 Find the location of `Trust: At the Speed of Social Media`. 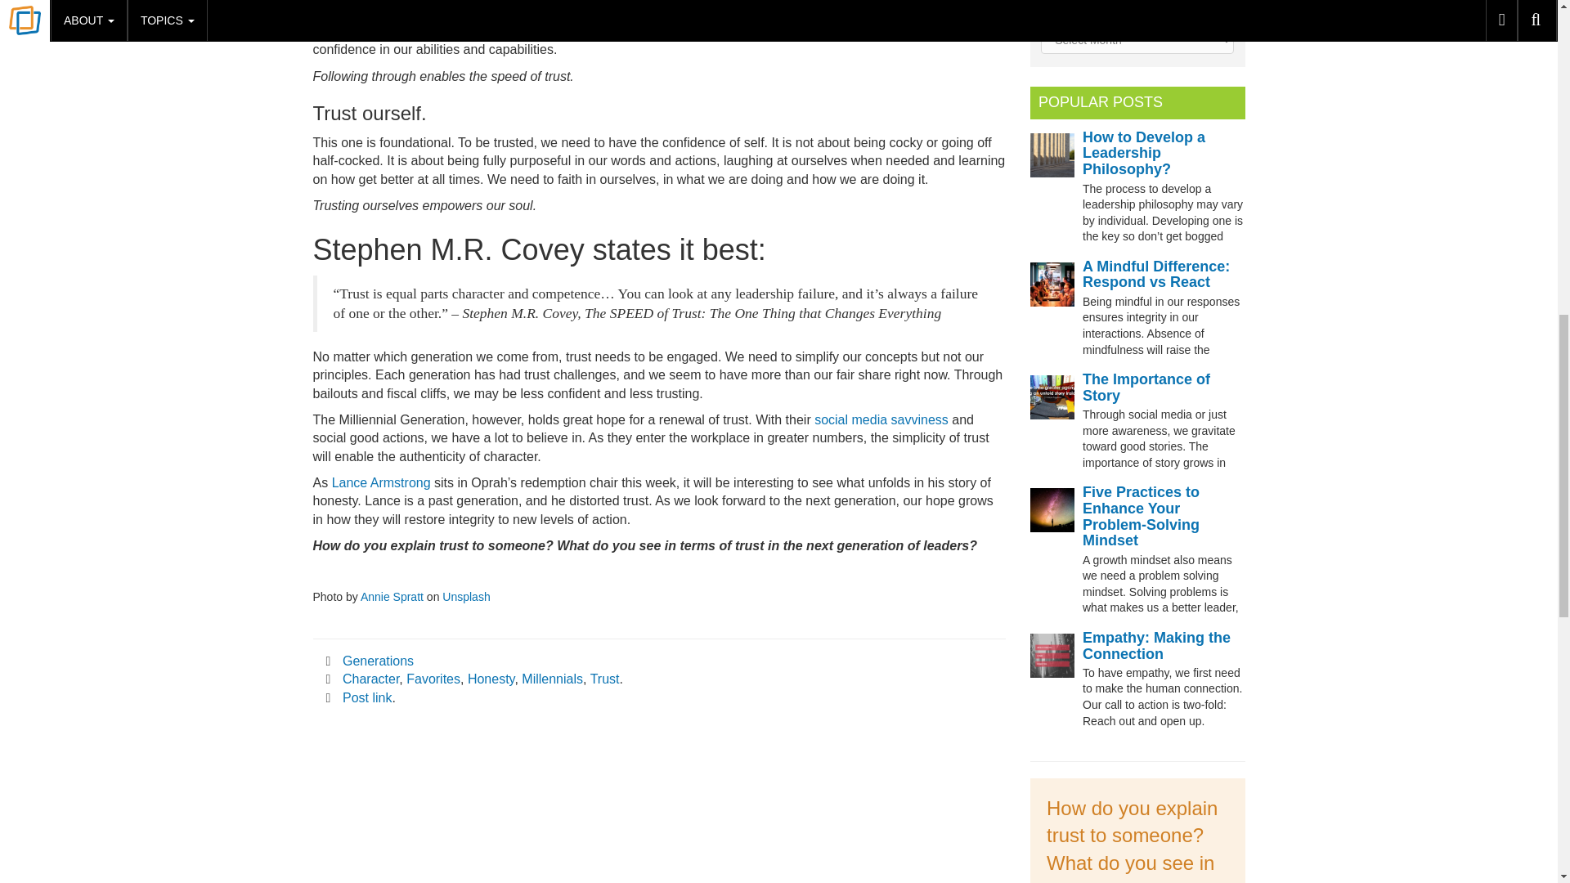

Trust: At the Speed of Social Media is located at coordinates (881, 419).